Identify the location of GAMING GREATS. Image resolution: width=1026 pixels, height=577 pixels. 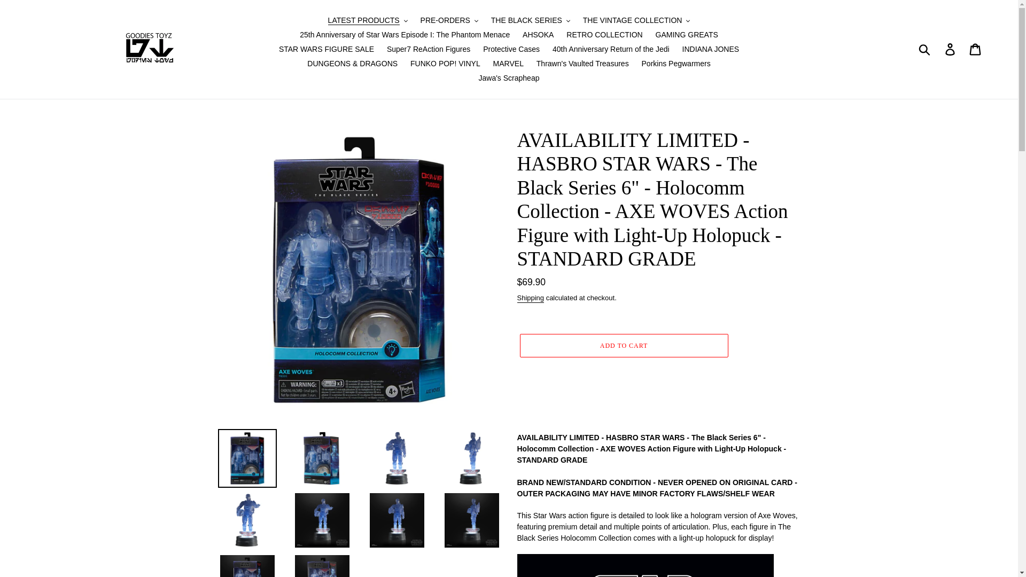
(687, 34).